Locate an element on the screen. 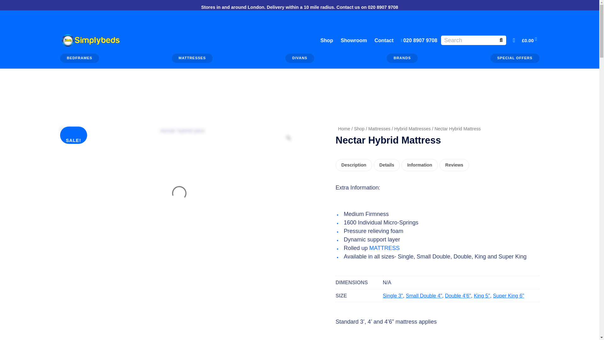 The width and height of the screenshot is (604, 340). 020 8907 9708 is located at coordinates (419, 40).